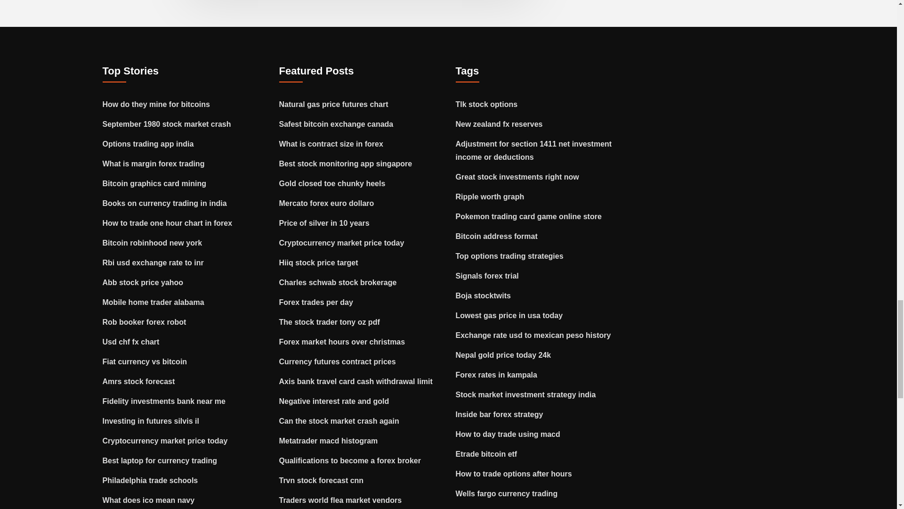 The width and height of the screenshot is (904, 509). Describe the element at coordinates (154, 184) in the screenshot. I see `Bitcoin graphics card mining` at that location.